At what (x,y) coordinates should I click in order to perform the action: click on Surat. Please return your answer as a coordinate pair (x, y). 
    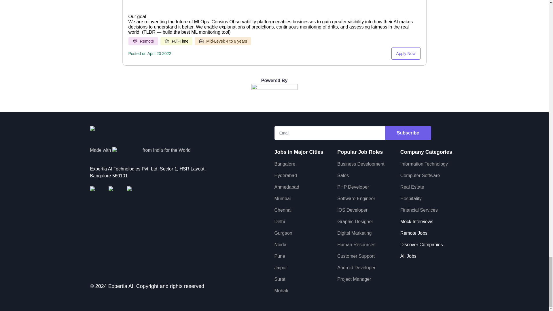
    Looking at the image, I should click on (280, 279).